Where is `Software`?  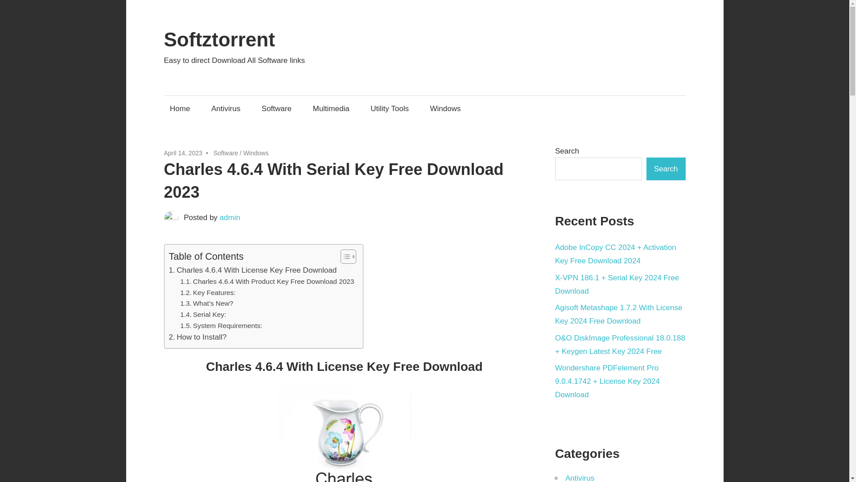
Software is located at coordinates (226, 153).